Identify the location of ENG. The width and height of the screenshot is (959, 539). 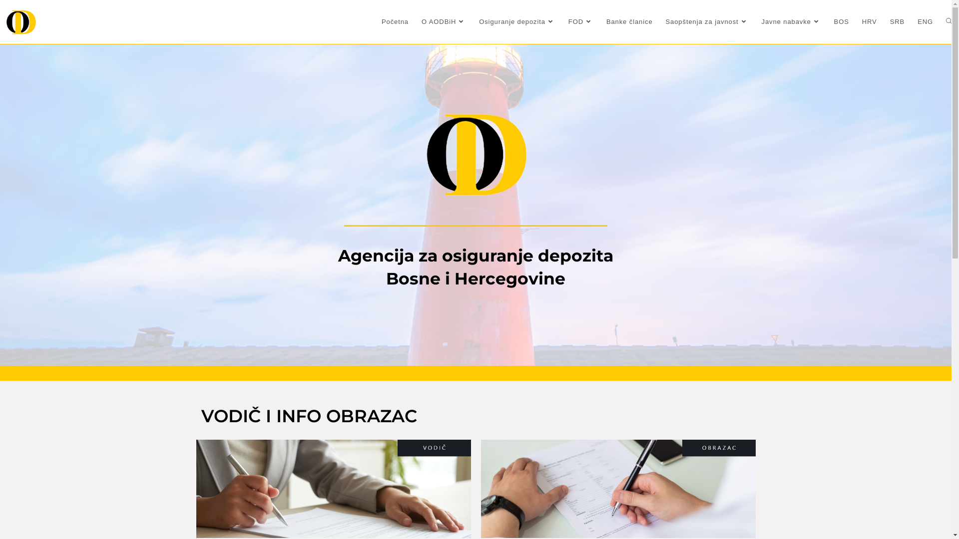
(925, 22).